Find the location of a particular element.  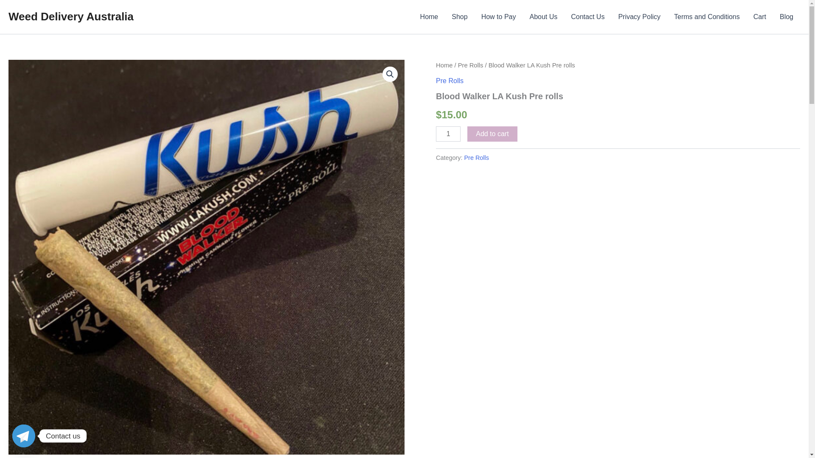

Home is located at coordinates (429, 17).